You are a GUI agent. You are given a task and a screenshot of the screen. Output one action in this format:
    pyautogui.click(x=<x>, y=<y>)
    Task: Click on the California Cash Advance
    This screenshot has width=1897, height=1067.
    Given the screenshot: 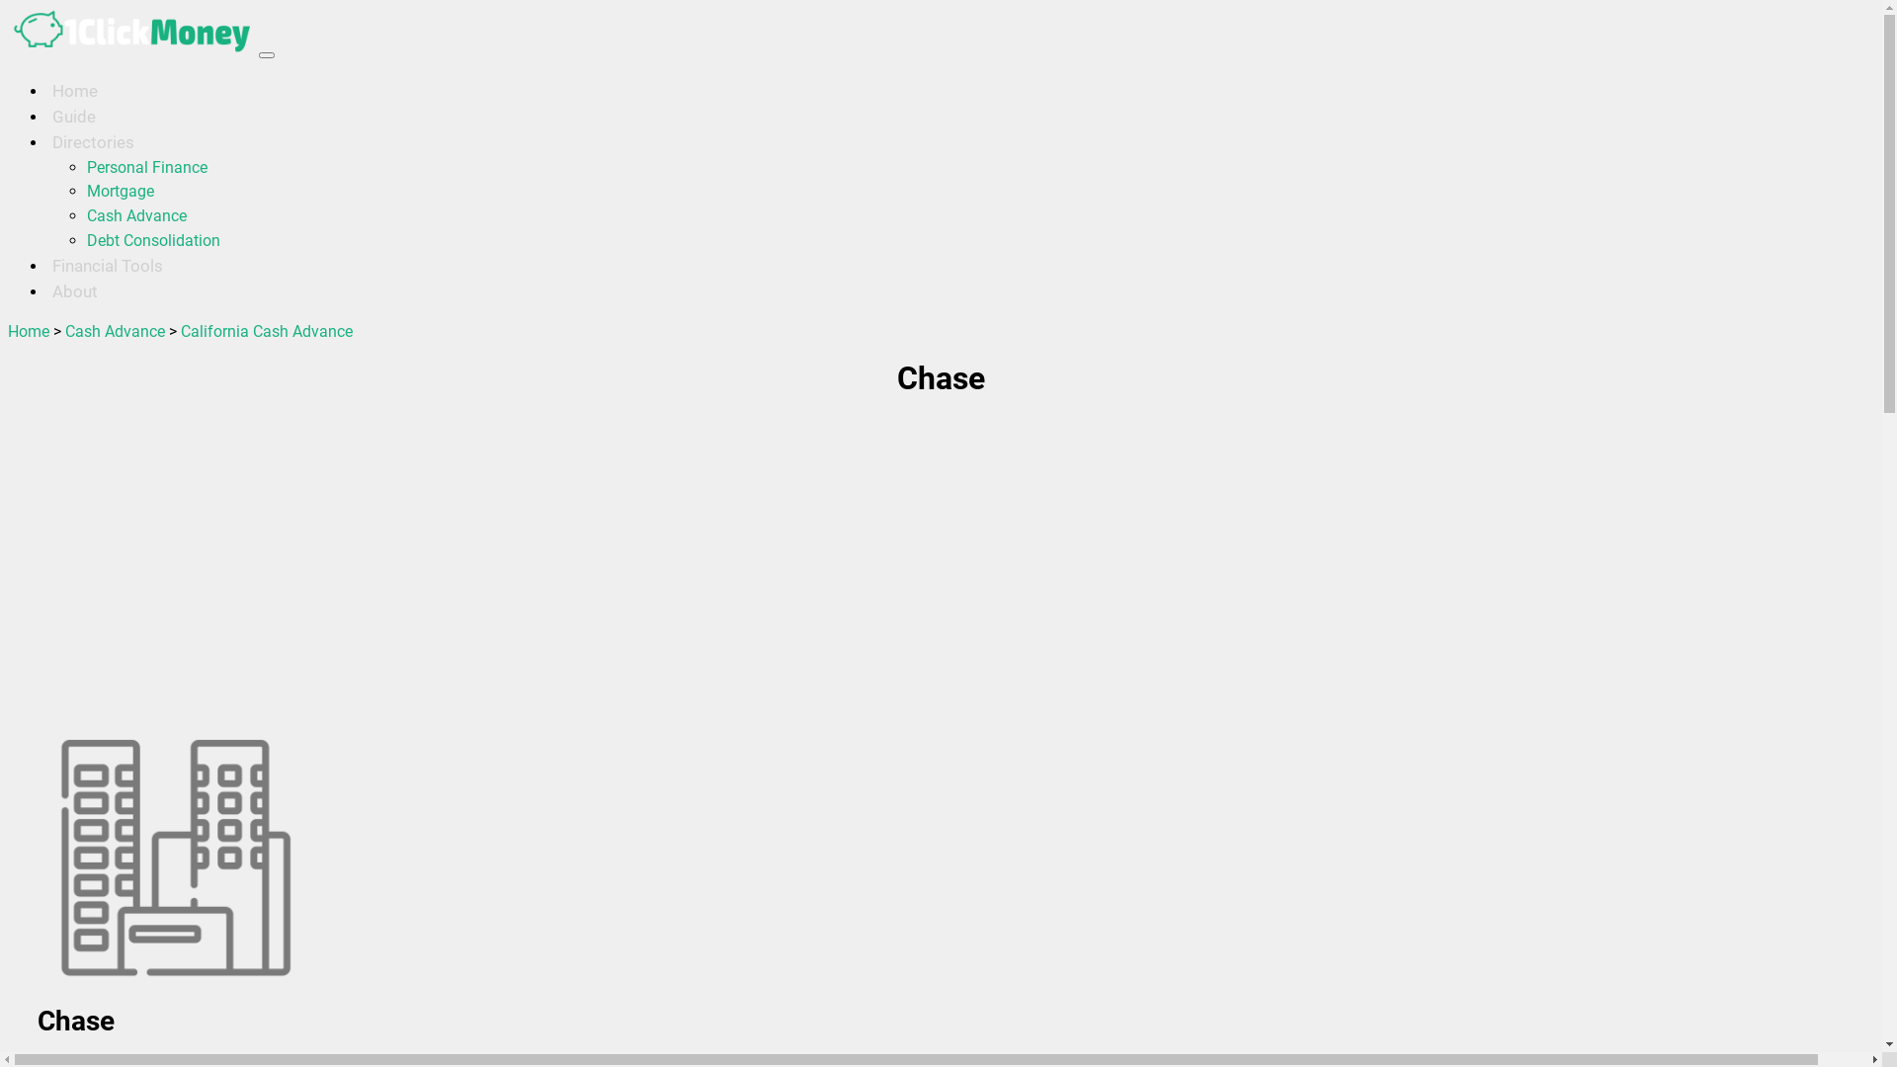 What is the action you would take?
    pyautogui.click(x=267, y=332)
    